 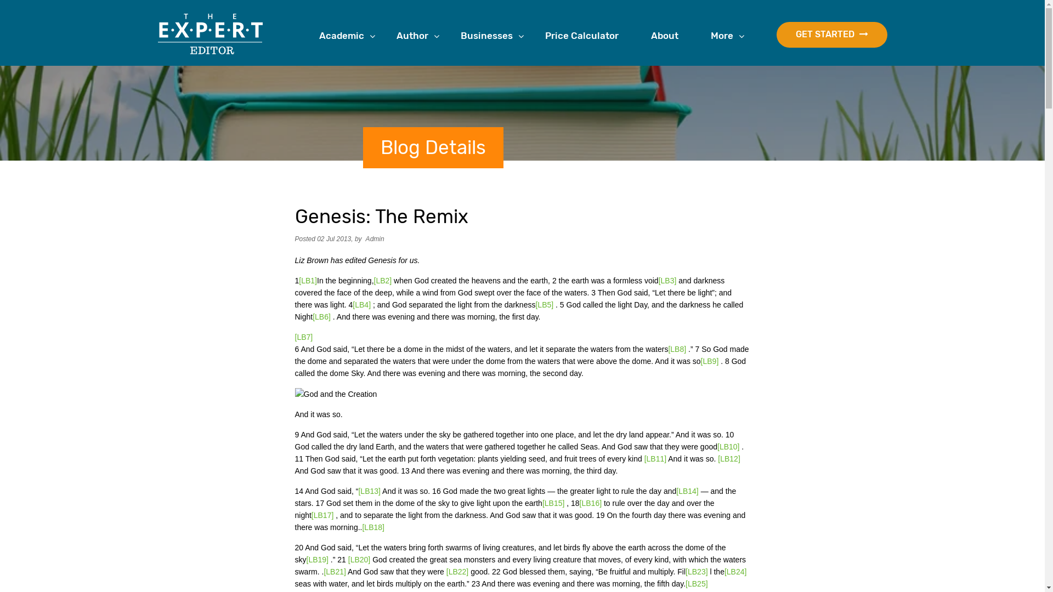 What do you see at coordinates (591, 503) in the screenshot?
I see `[LB16]` at bounding box center [591, 503].